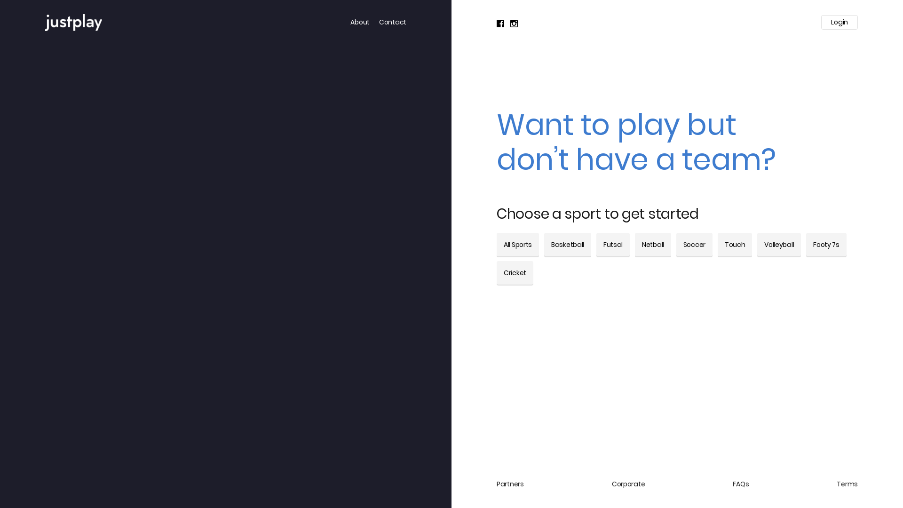 The width and height of the screenshot is (903, 508). I want to click on Partners, so click(510, 484).